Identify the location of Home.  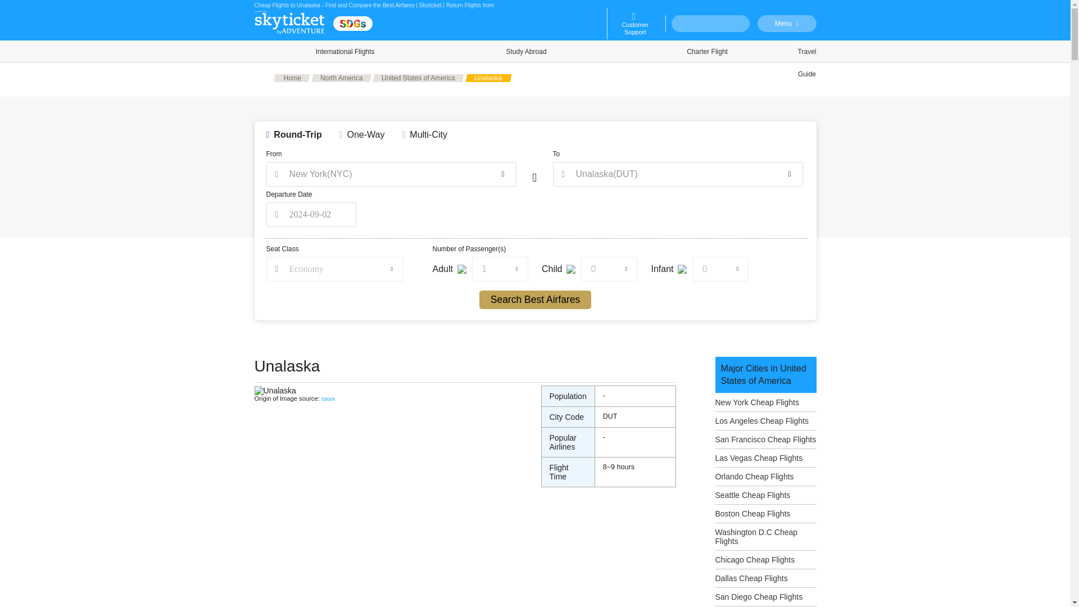
(291, 78).